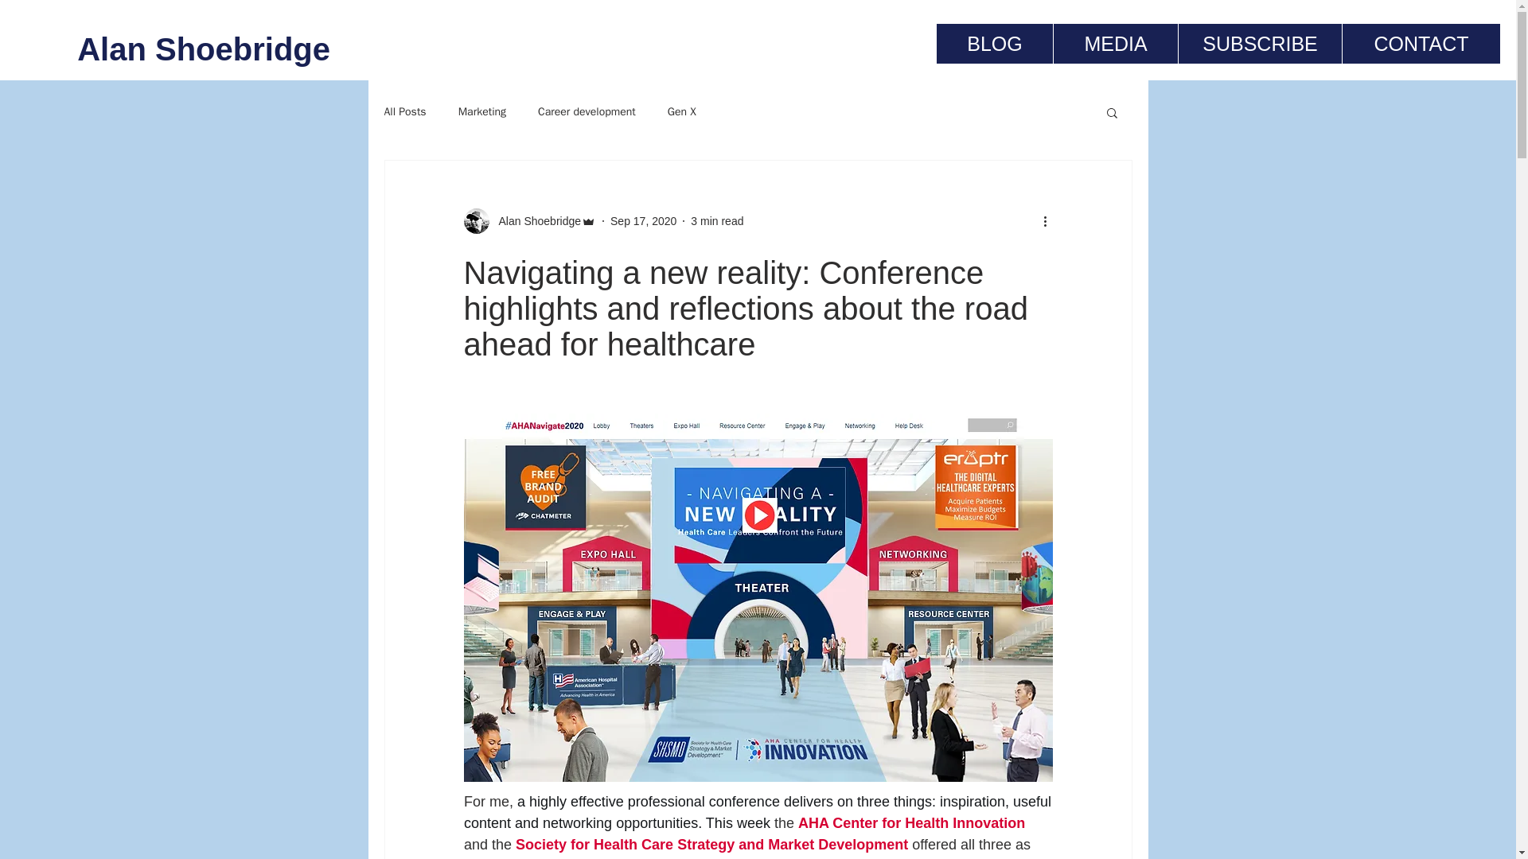 The image size is (1528, 859). What do you see at coordinates (586, 111) in the screenshot?
I see `Career development` at bounding box center [586, 111].